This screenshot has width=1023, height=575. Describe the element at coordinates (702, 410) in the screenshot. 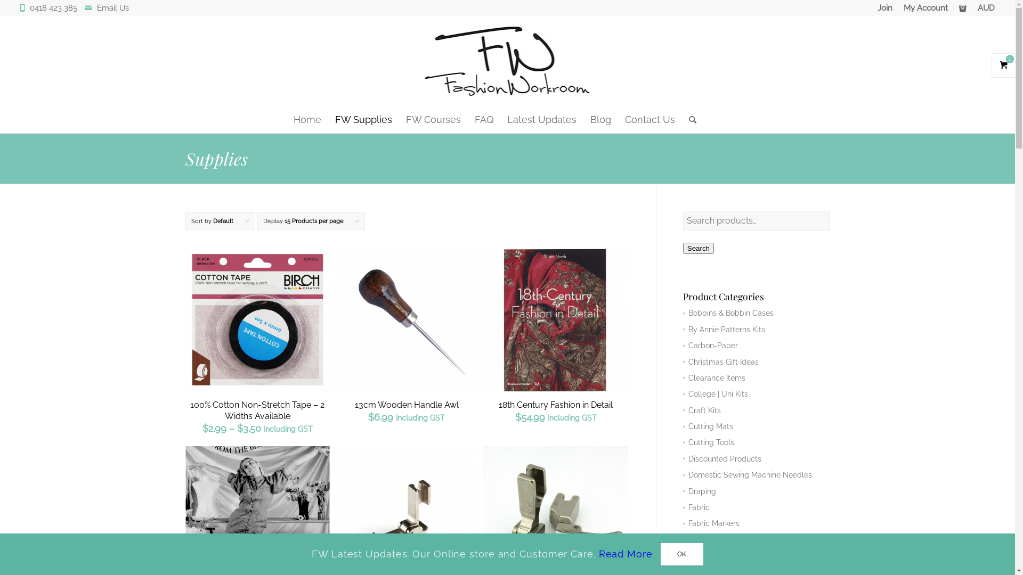

I see `Craft Kits` at that location.